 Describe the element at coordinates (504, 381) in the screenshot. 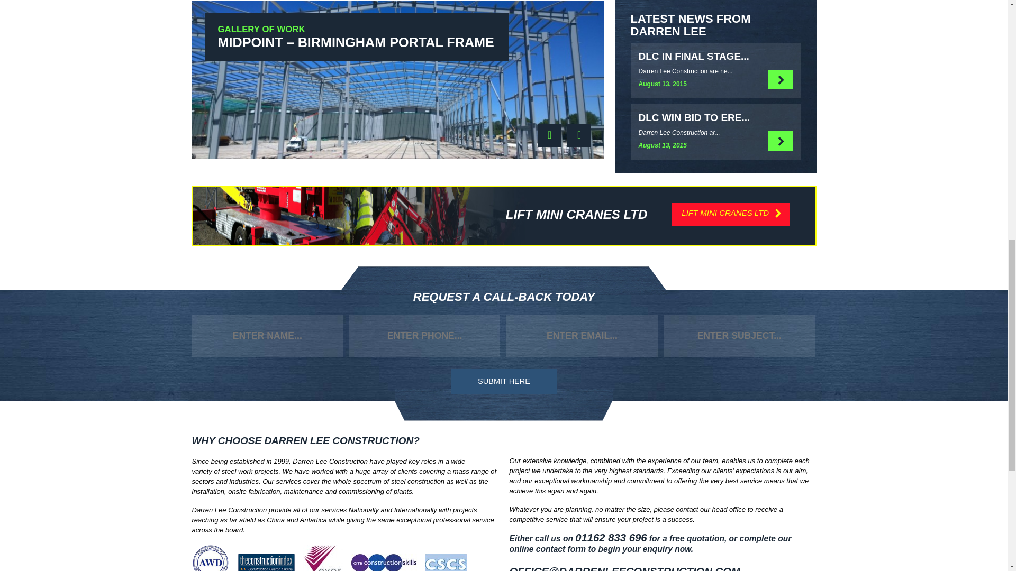

I see `Submit here` at that location.